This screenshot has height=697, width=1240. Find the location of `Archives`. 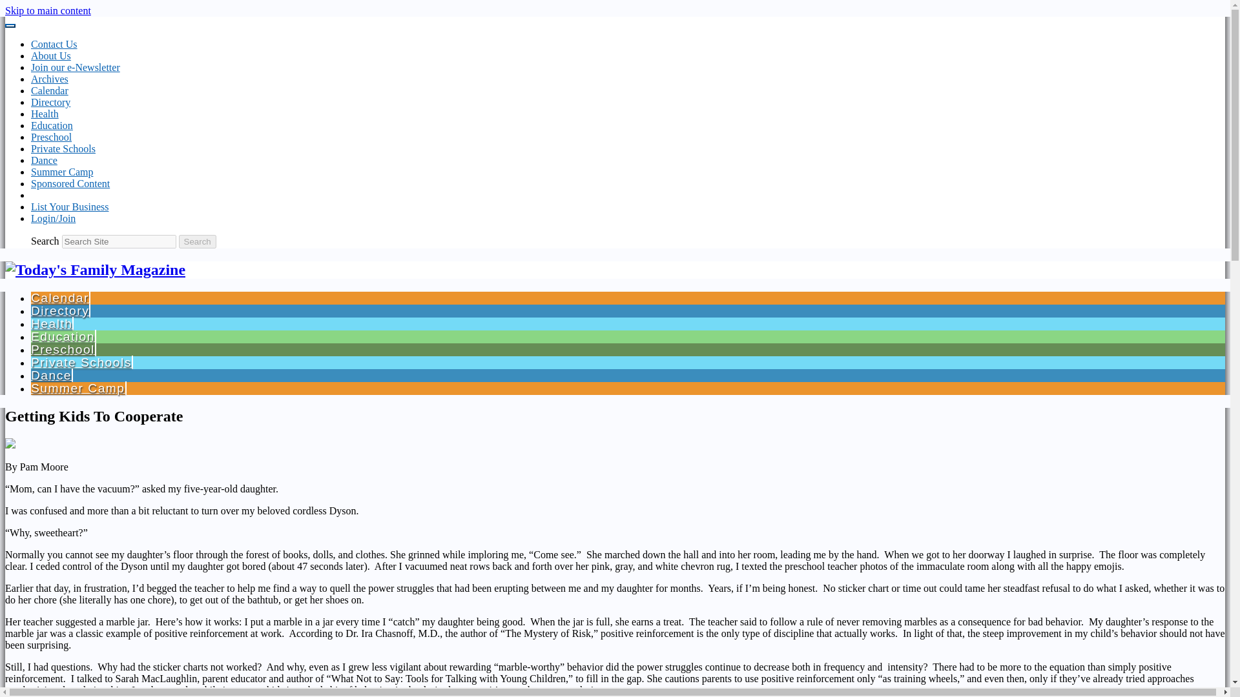

Archives is located at coordinates (49, 79).